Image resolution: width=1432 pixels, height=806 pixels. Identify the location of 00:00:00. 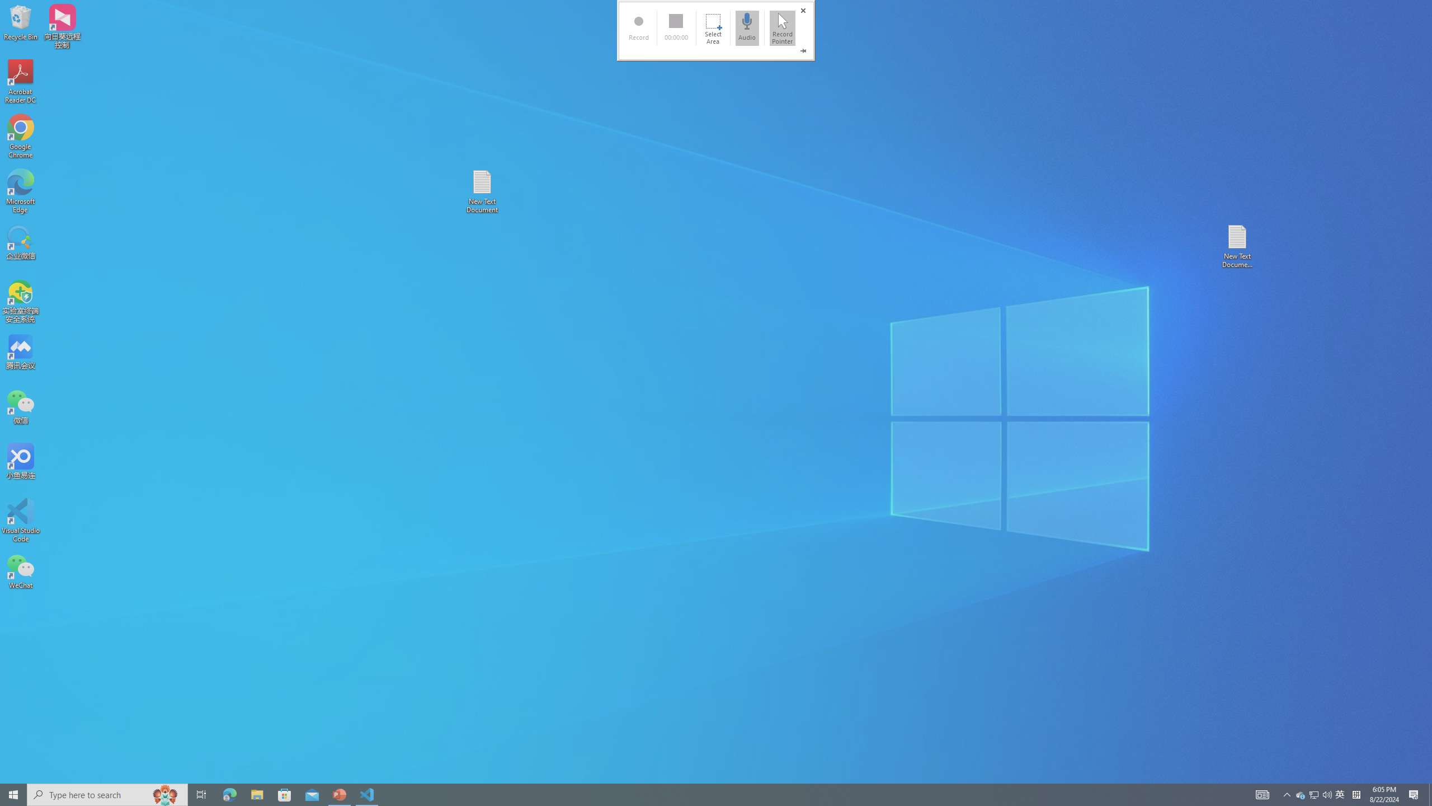
(676, 28).